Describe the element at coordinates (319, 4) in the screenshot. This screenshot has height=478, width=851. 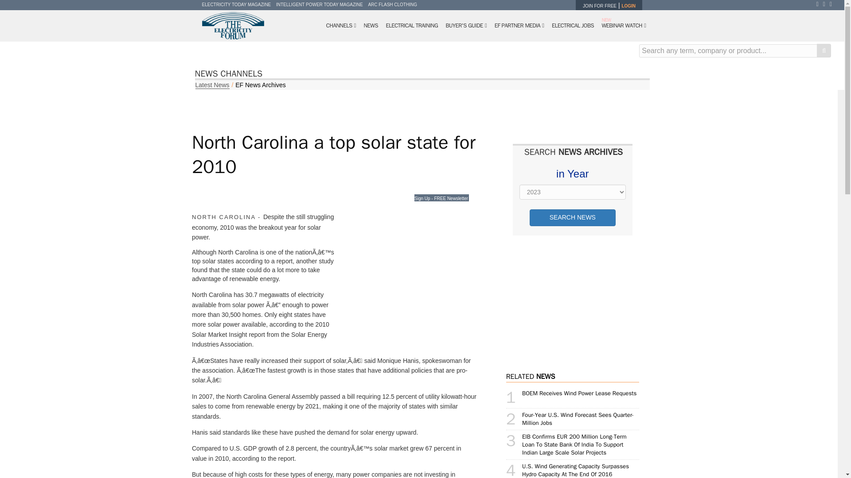
I see `INTELLIGENT POWER TODAY MAGAZINE` at that location.